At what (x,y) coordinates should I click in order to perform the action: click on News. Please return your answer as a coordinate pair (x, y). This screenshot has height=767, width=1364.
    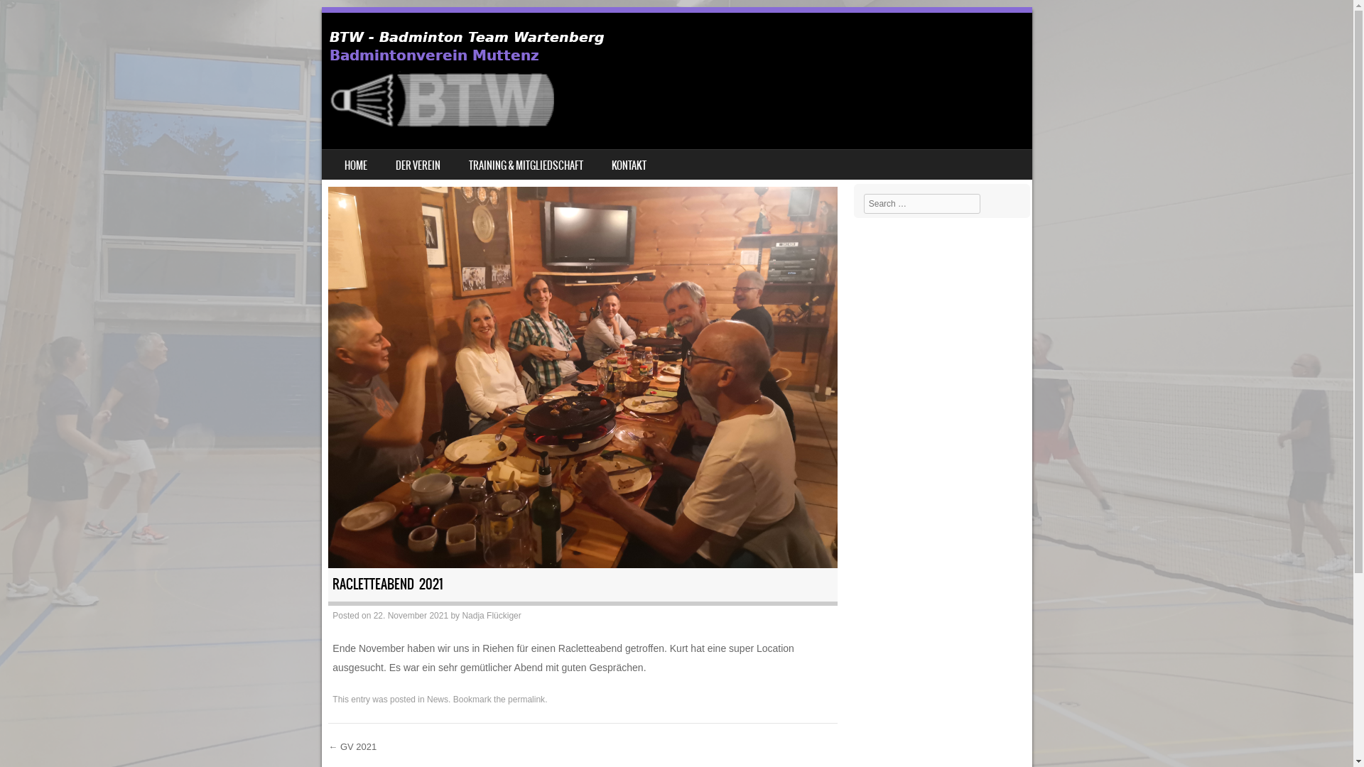
    Looking at the image, I should click on (438, 700).